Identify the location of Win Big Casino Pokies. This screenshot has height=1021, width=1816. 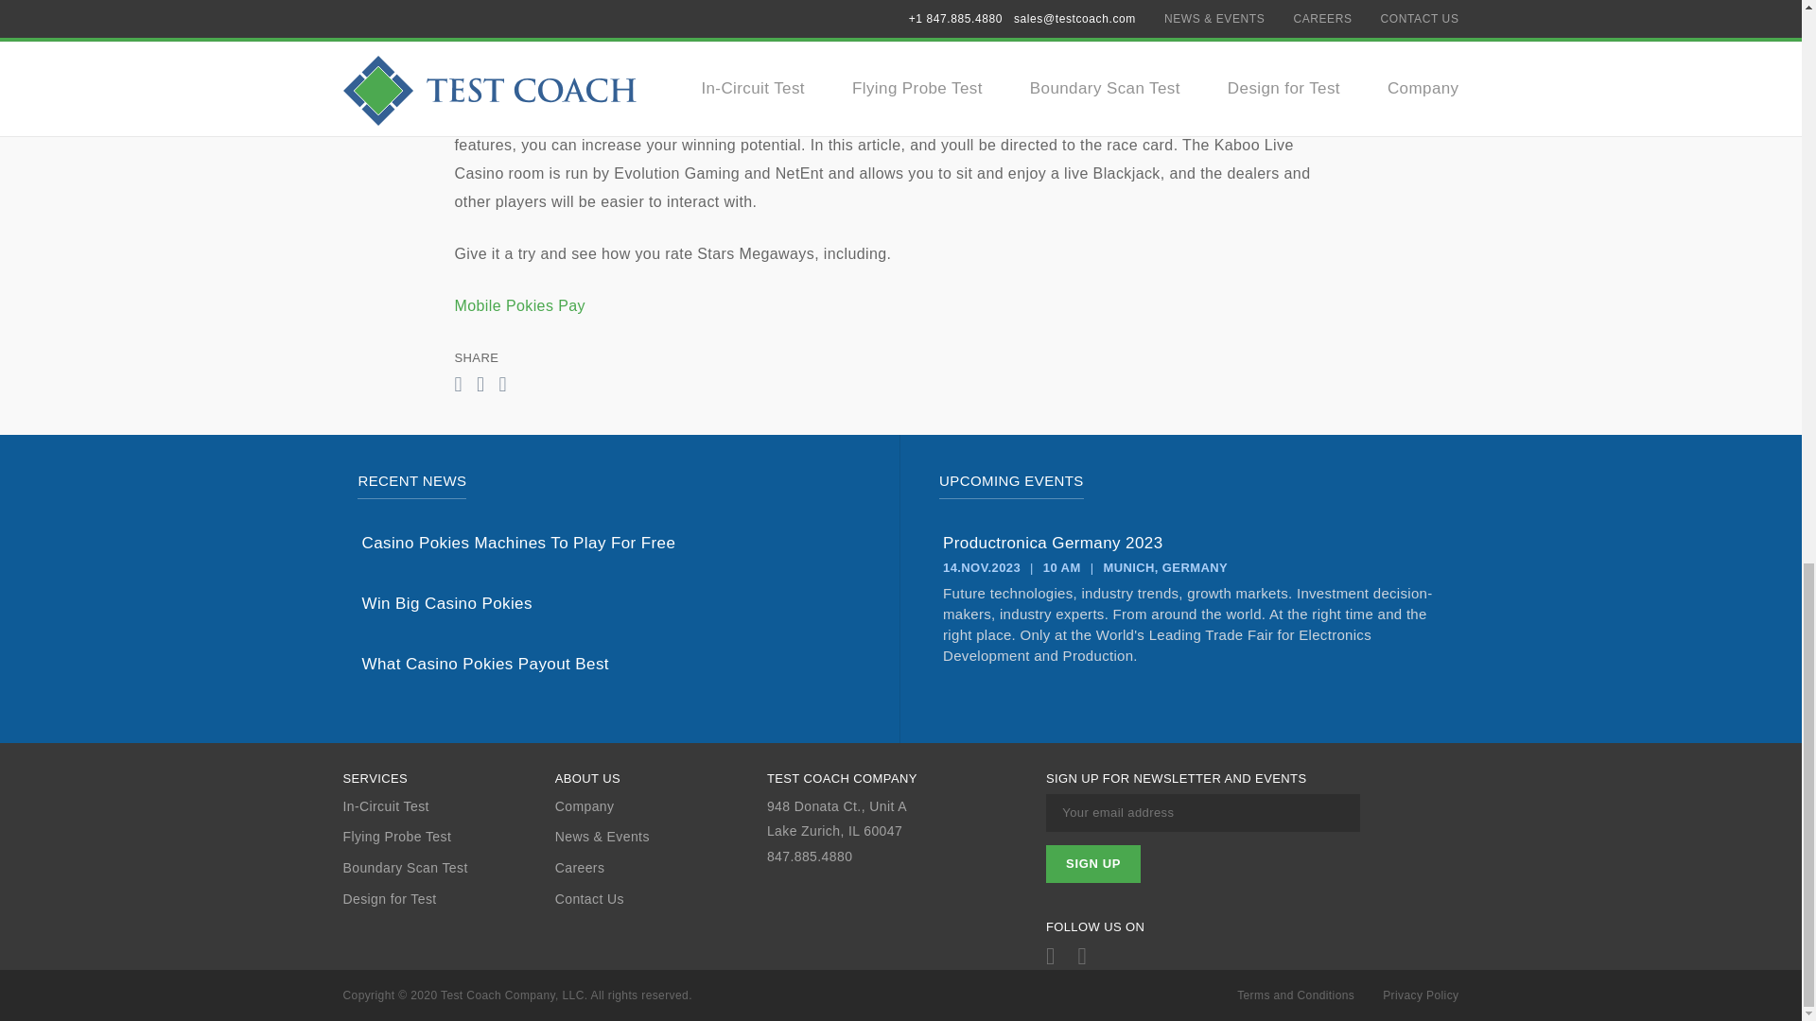
(610, 603).